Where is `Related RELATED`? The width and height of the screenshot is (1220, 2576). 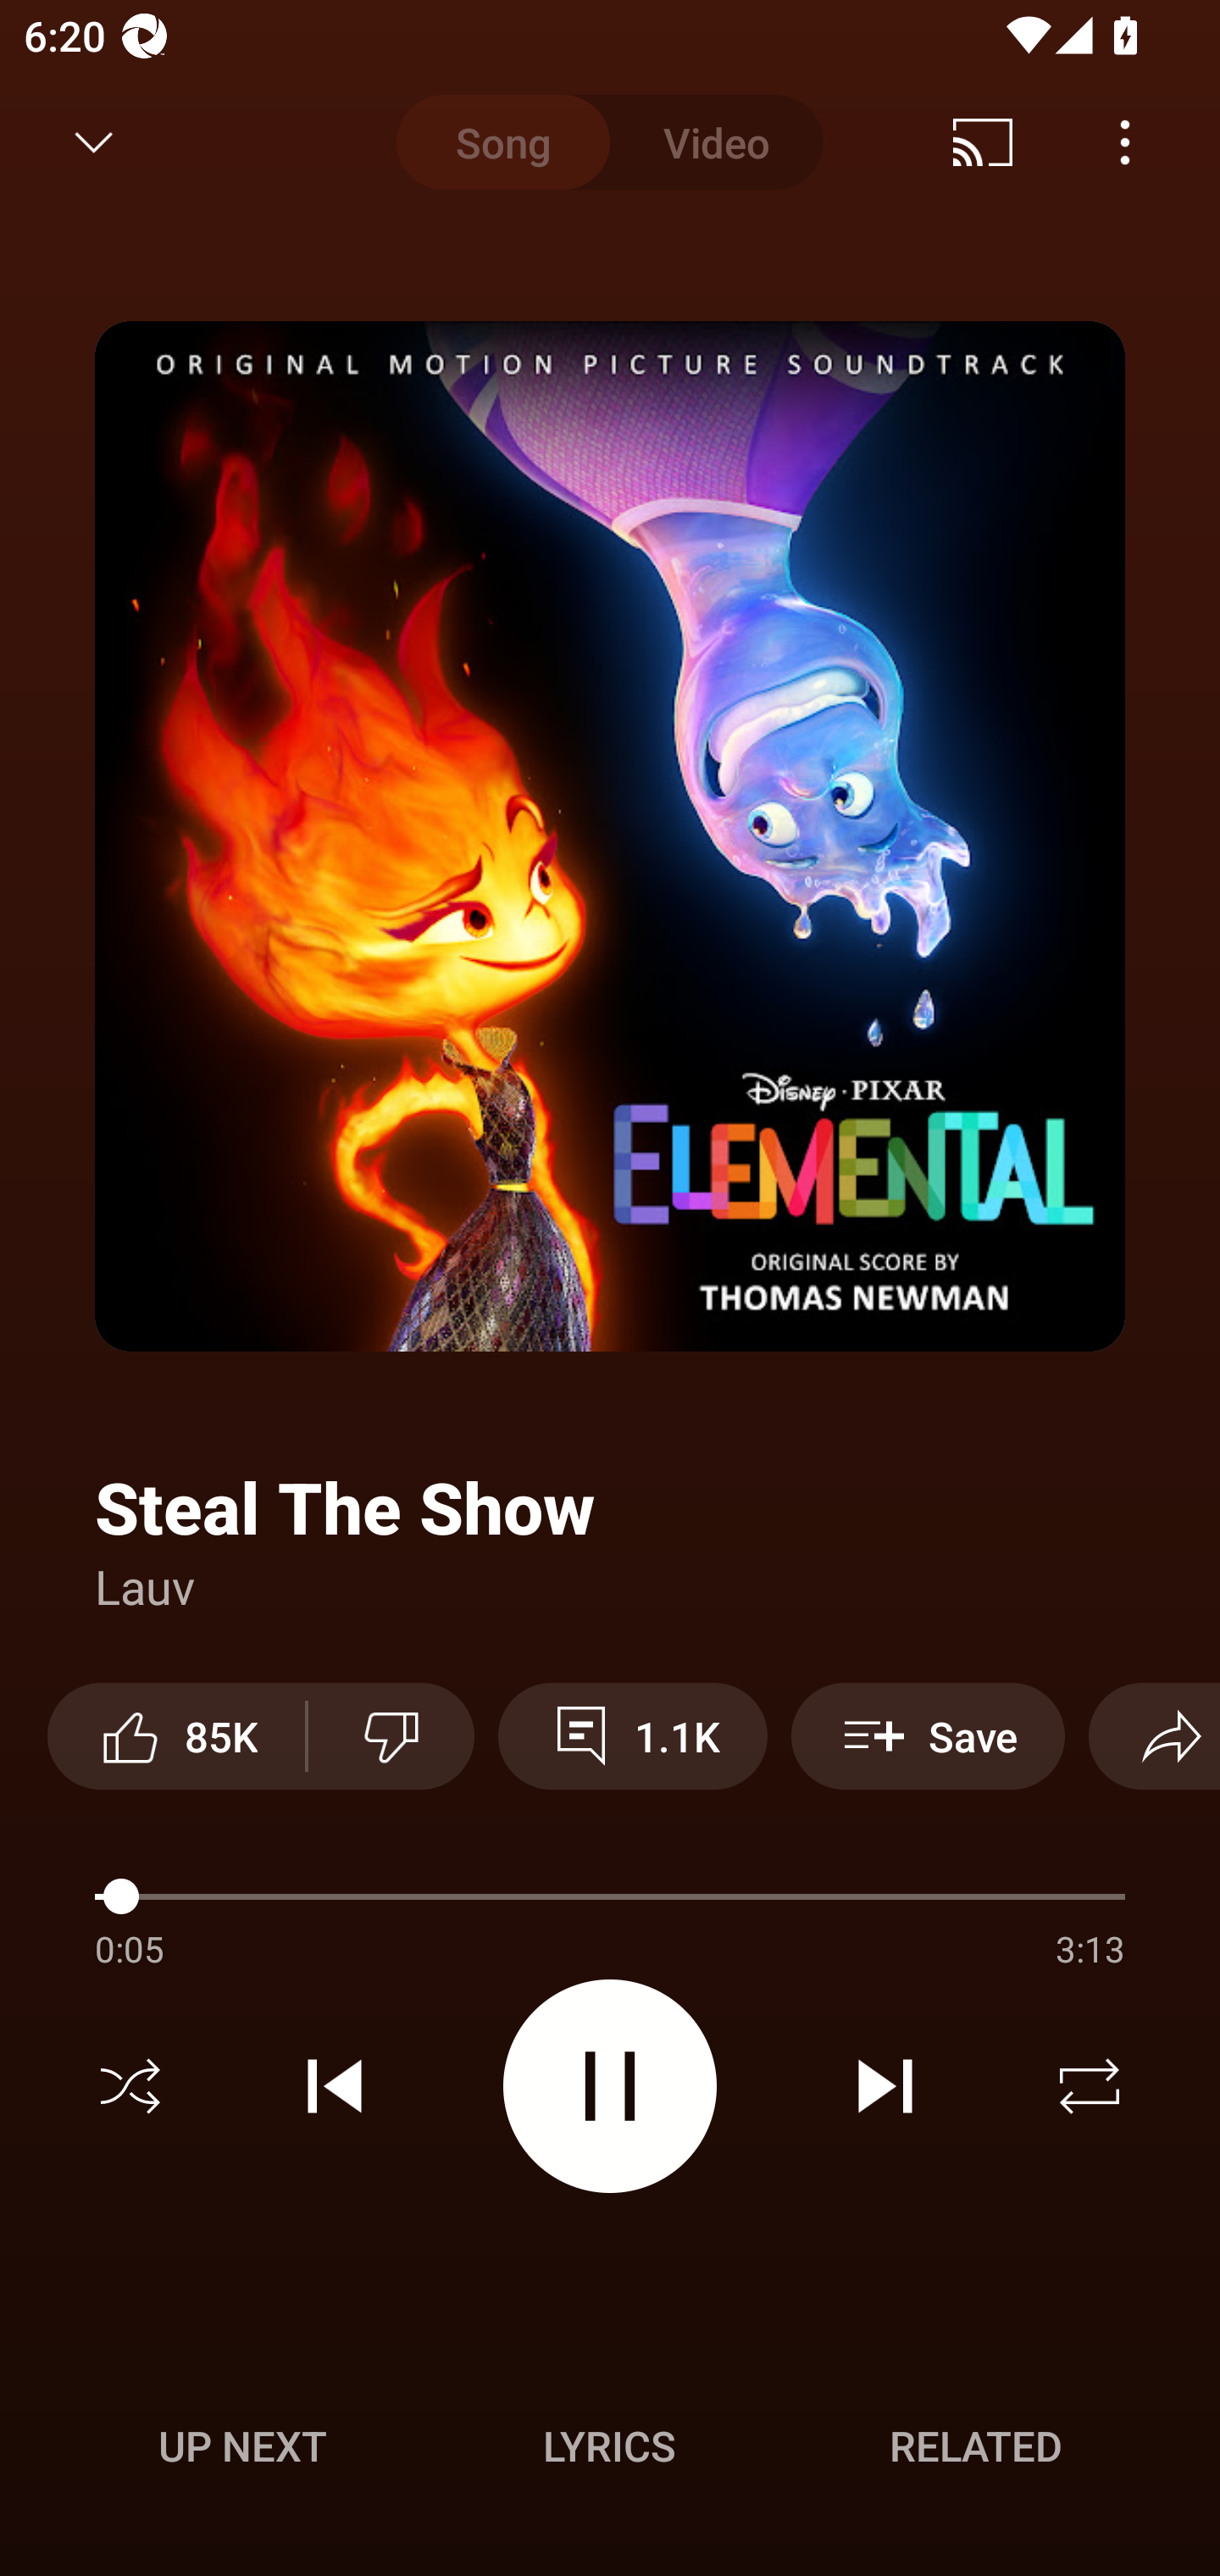
Related RELATED is located at coordinates (976, 2446).